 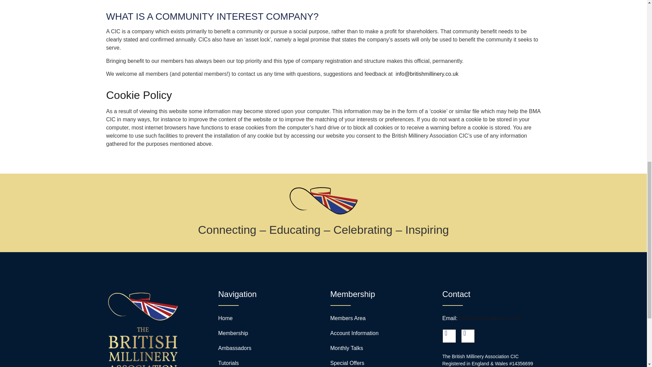 I want to click on Home, so click(x=225, y=318).